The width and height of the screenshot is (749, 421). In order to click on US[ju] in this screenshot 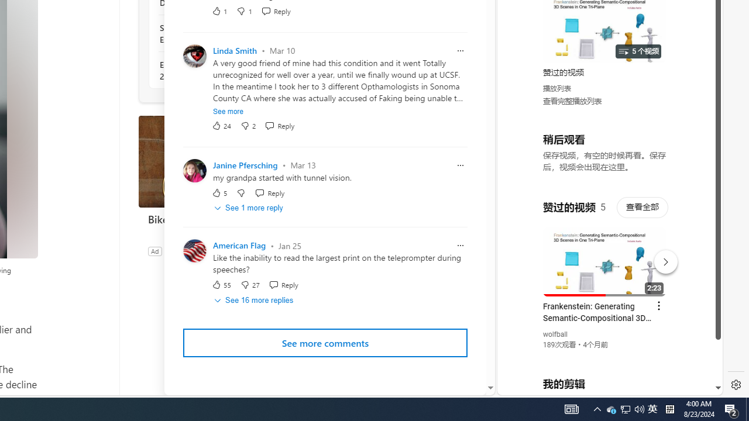, I will do `click(537, 386)`.